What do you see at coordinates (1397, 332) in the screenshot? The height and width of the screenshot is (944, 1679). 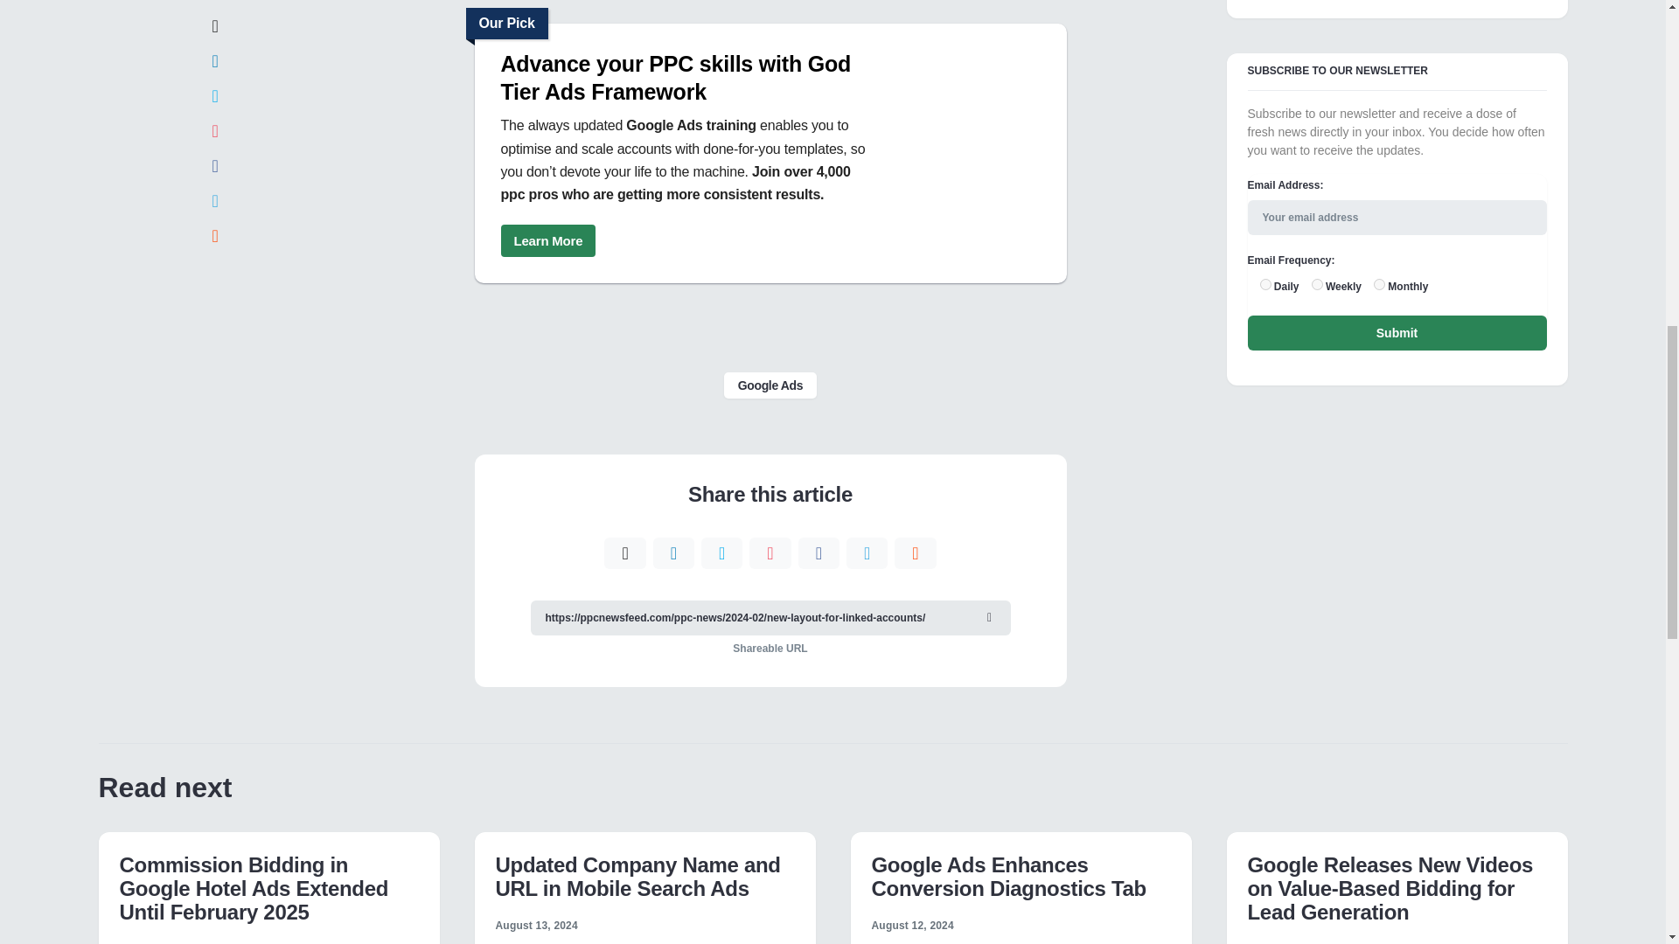 I see `Submit` at bounding box center [1397, 332].